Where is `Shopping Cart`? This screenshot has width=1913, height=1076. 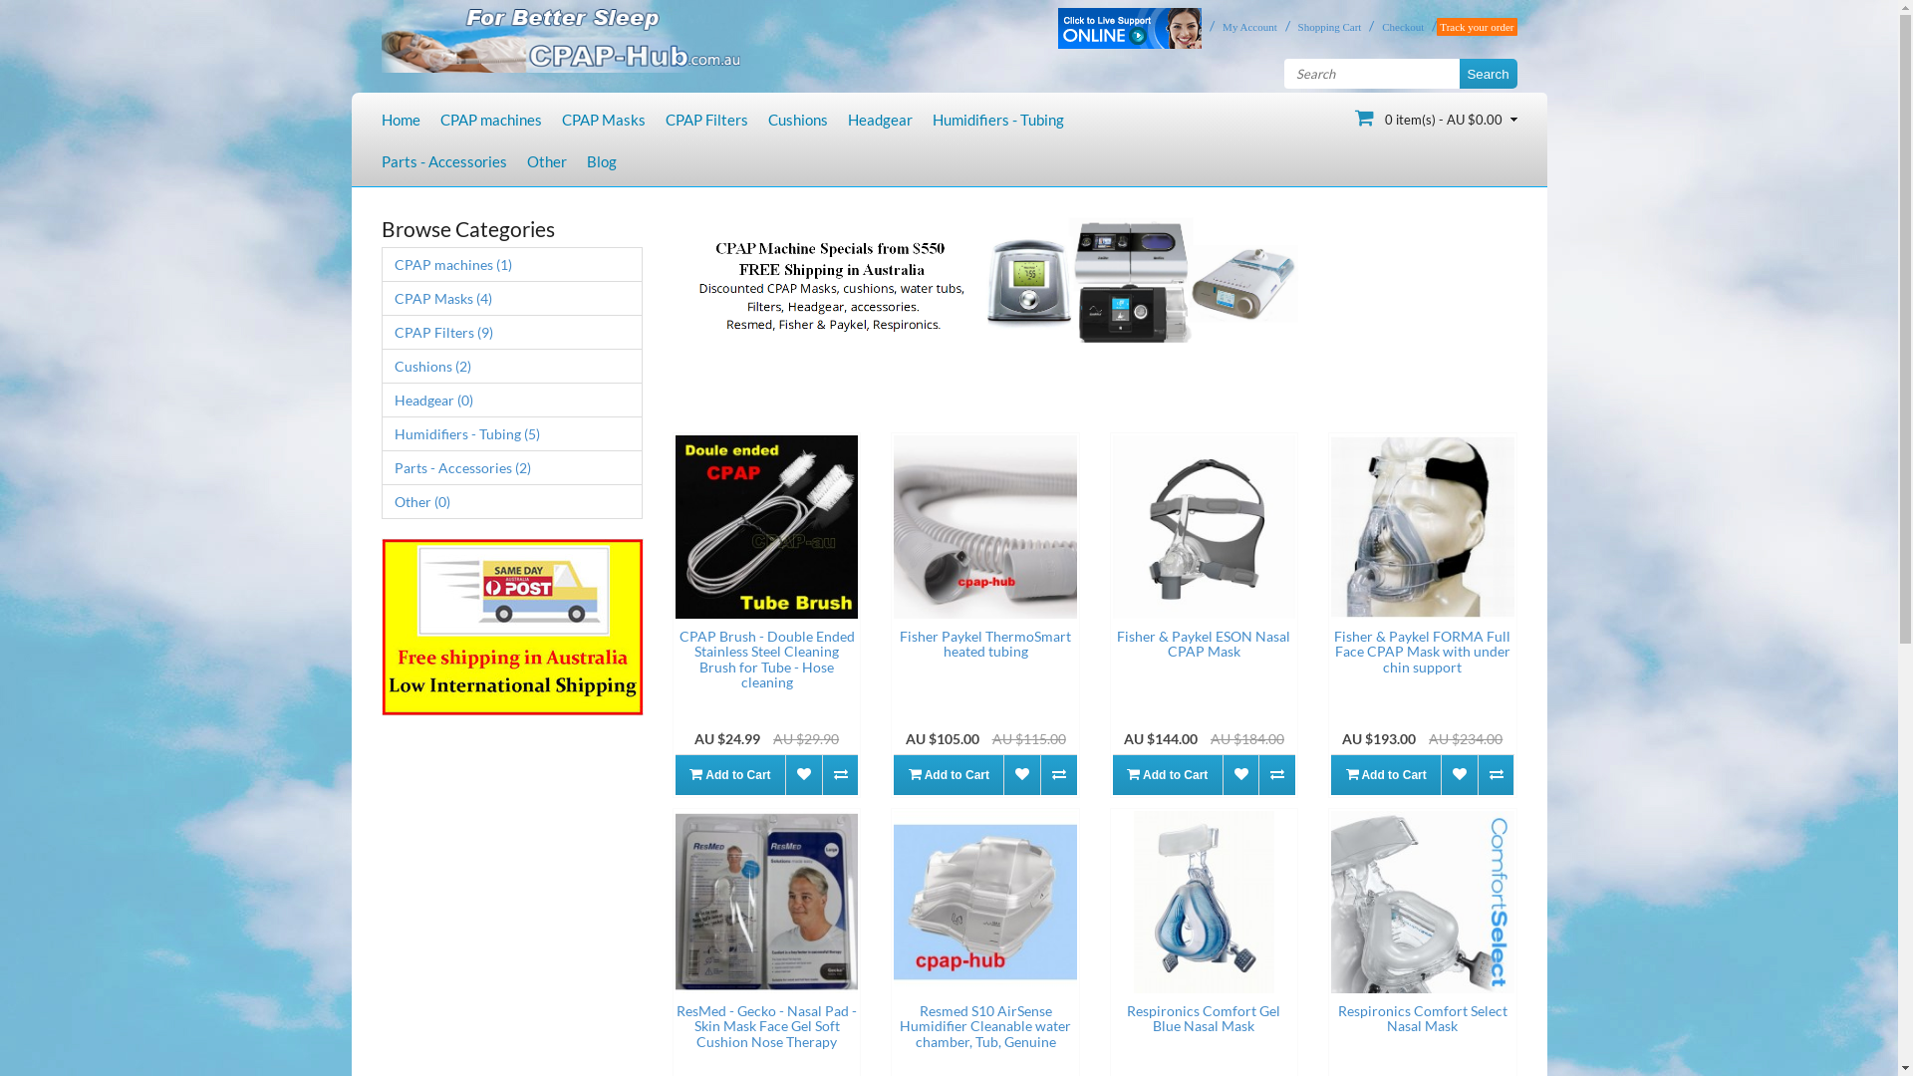
Shopping Cart is located at coordinates (1326, 27).